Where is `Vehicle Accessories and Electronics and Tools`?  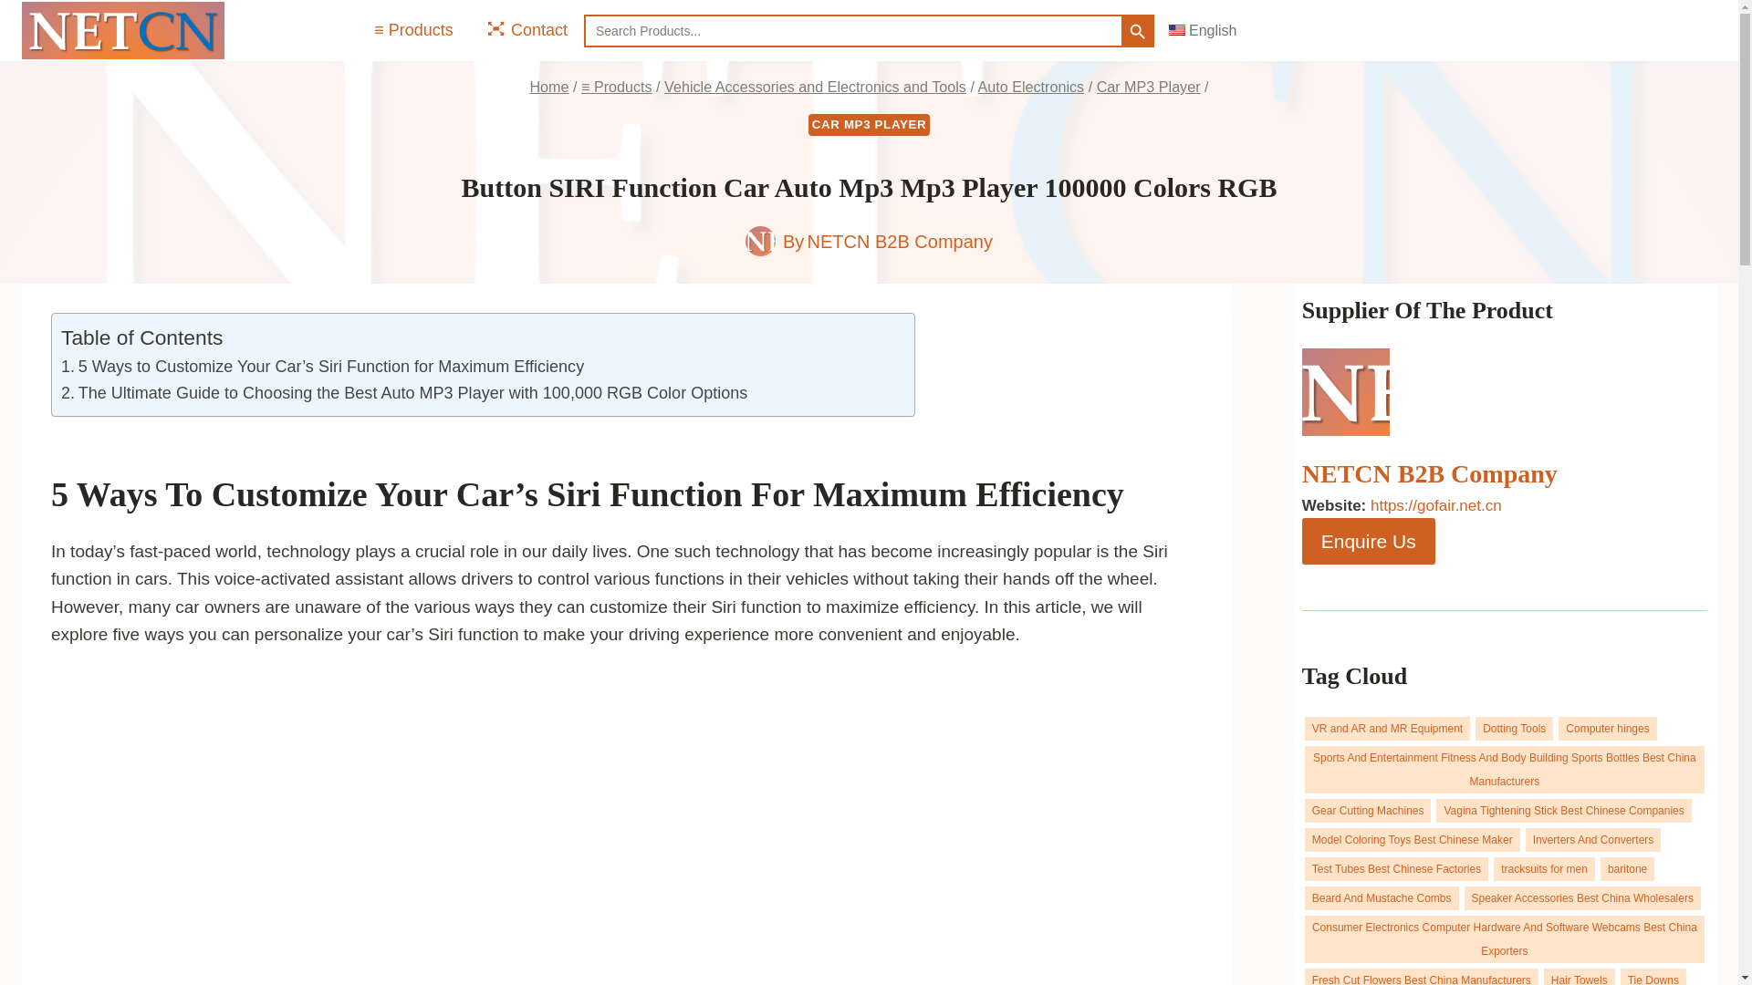
Vehicle Accessories and Electronics and Tools is located at coordinates (815, 86).